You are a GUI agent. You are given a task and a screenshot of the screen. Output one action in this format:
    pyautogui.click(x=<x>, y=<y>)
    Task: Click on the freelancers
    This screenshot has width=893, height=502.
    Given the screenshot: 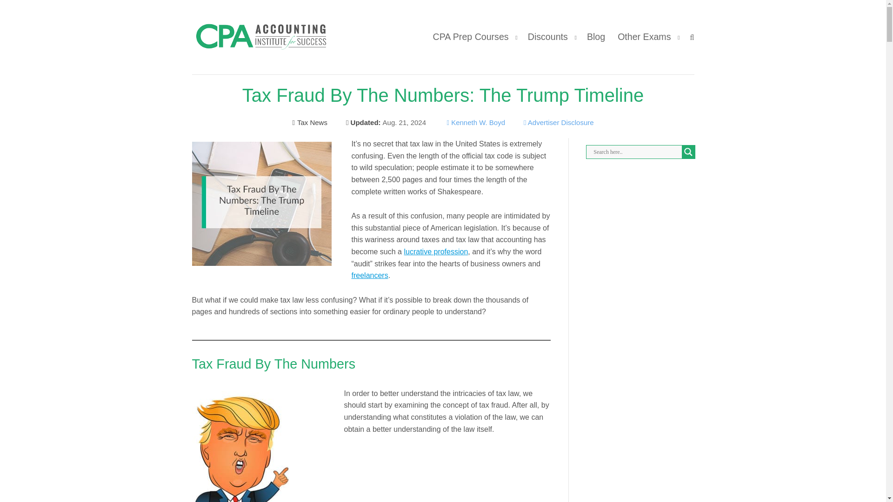 What is the action you would take?
    pyautogui.click(x=370, y=275)
    